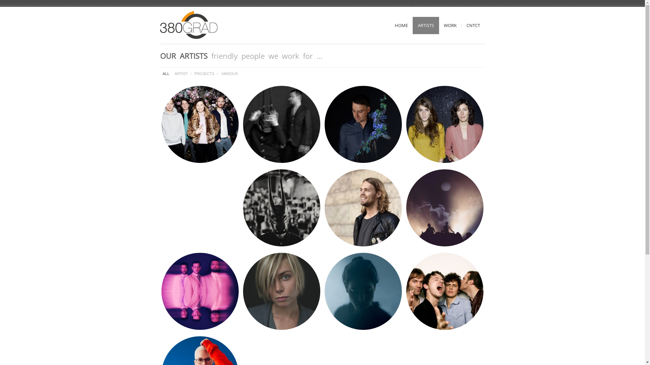  Describe the element at coordinates (426, 26) in the screenshot. I see `ARTISTS` at that location.